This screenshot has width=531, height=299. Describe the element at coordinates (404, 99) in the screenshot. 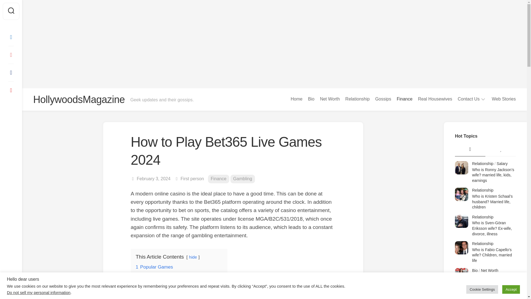

I see `Finance` at that location.